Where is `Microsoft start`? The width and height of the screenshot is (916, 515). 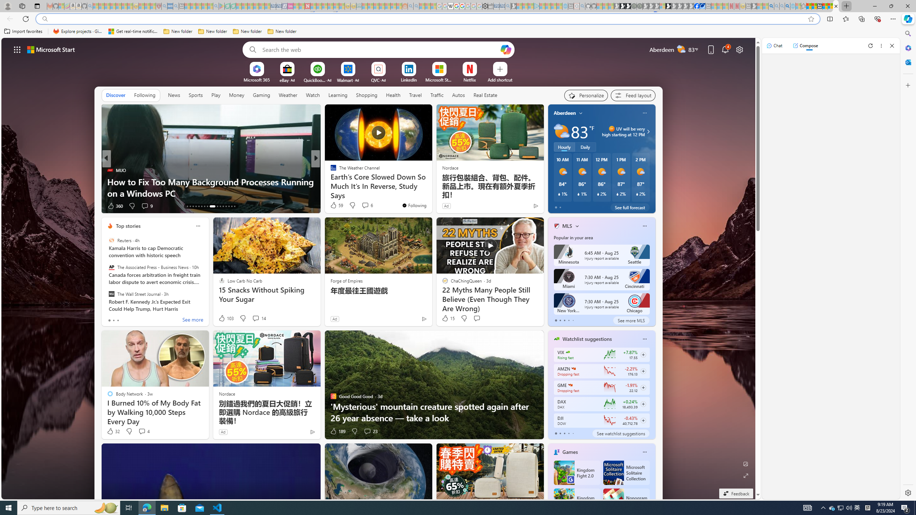
Microsoft start is located at coordinates (51, 49).